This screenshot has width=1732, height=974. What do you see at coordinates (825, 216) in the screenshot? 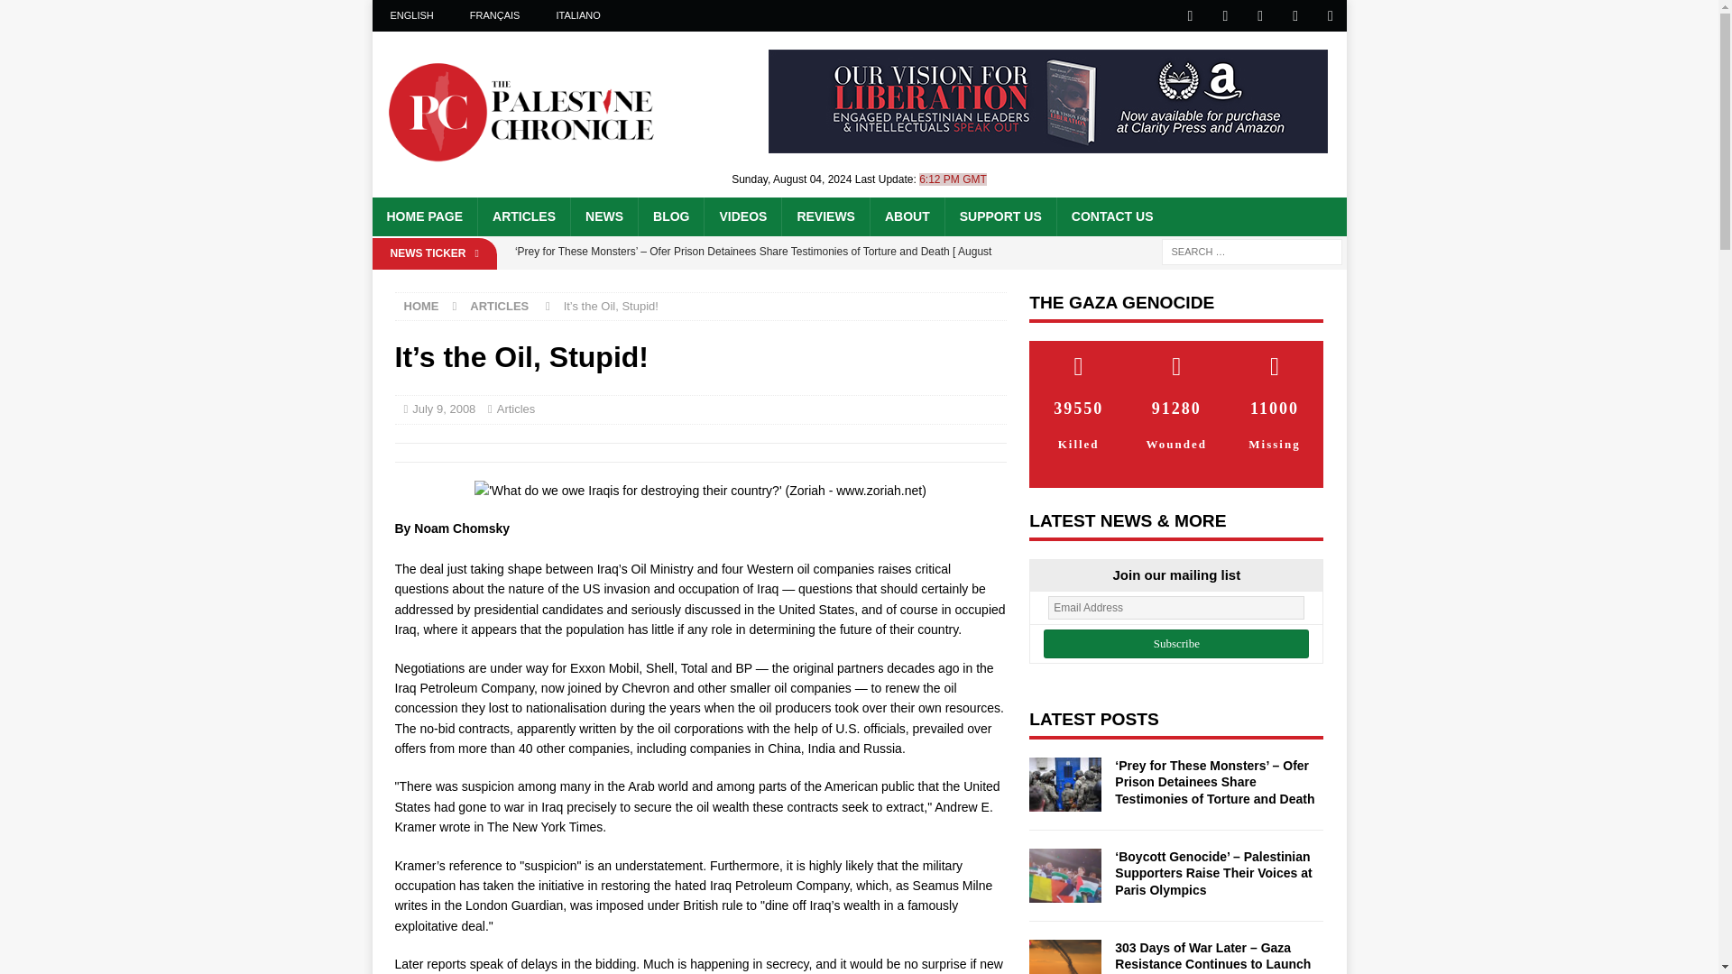
I see `REVIEWS` at bounding box center [825, 216].